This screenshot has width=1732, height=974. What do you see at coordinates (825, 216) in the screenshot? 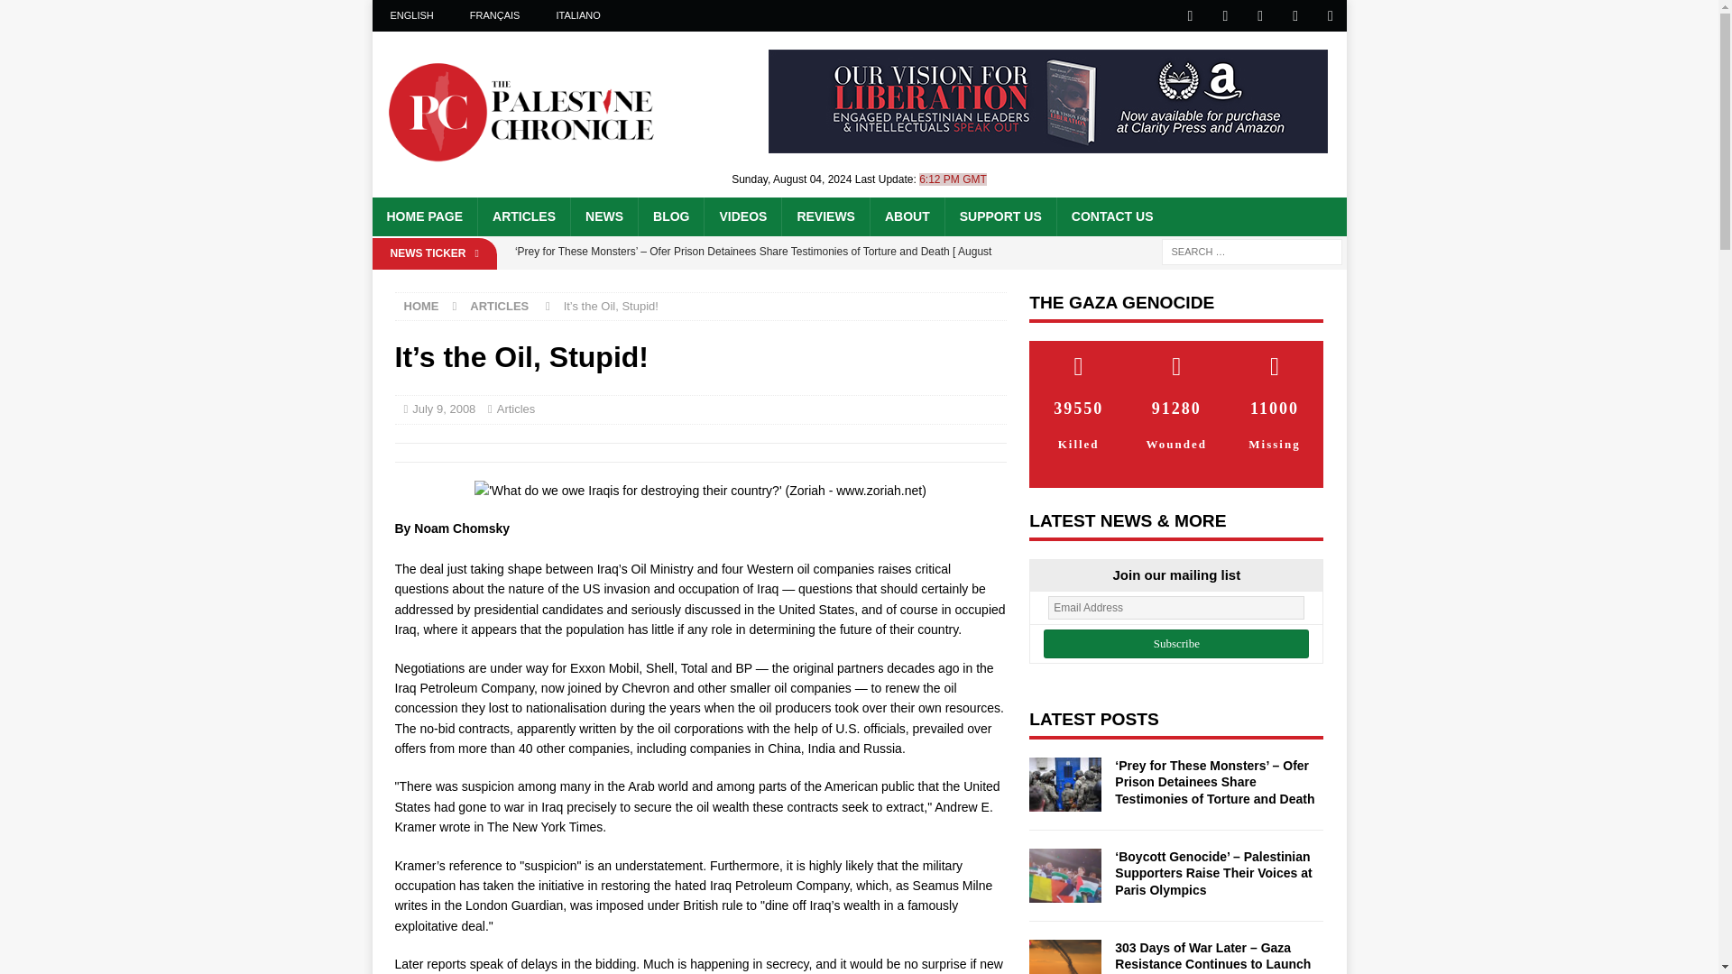
I see `REVIEWS` at bounding box center [825, 216].